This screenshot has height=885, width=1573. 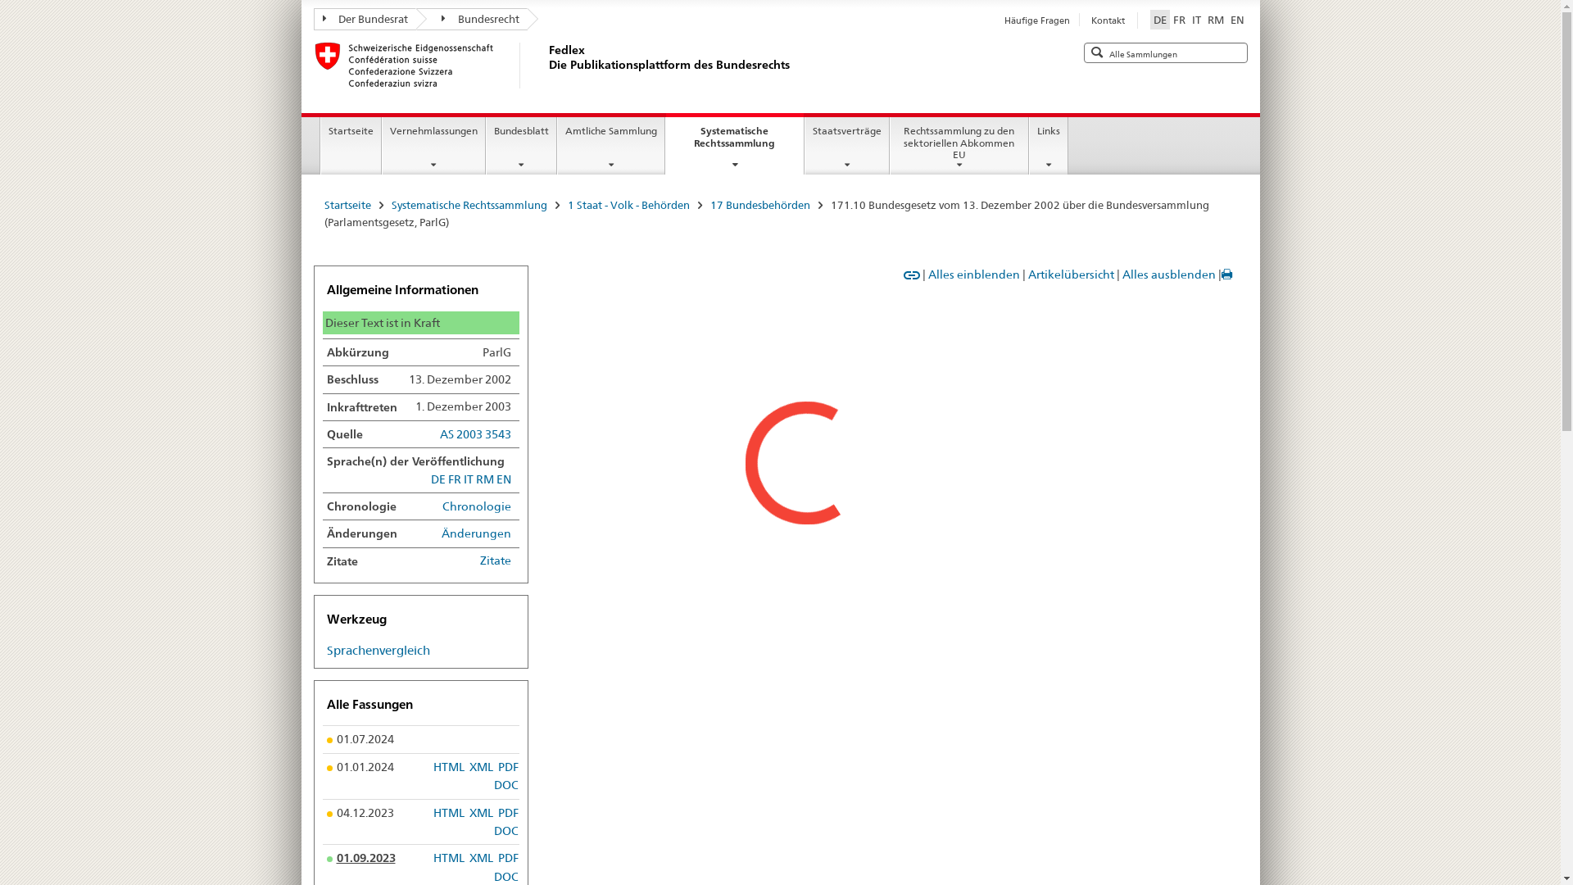 What do you see at coordinates (351, 402) in the screenshot?
I see `Startseite` at bounding box center [351, 402].